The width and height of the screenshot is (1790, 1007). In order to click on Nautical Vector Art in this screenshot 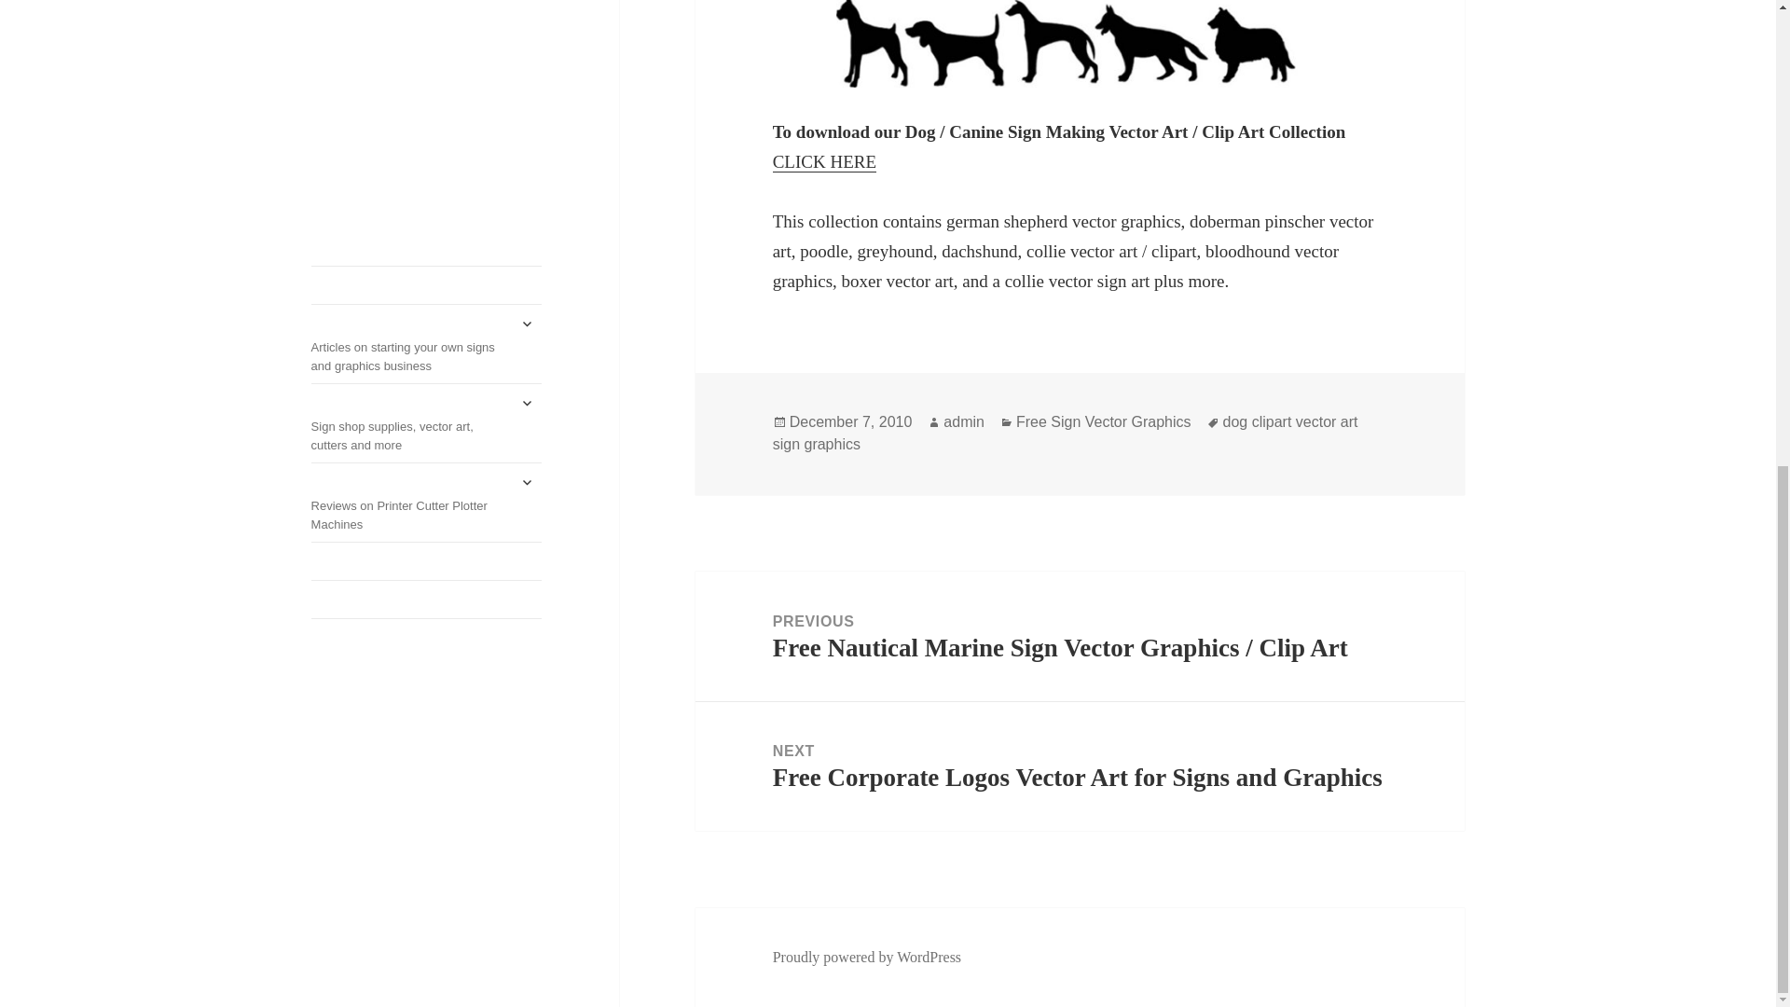, I will do `click(824, 162)`.